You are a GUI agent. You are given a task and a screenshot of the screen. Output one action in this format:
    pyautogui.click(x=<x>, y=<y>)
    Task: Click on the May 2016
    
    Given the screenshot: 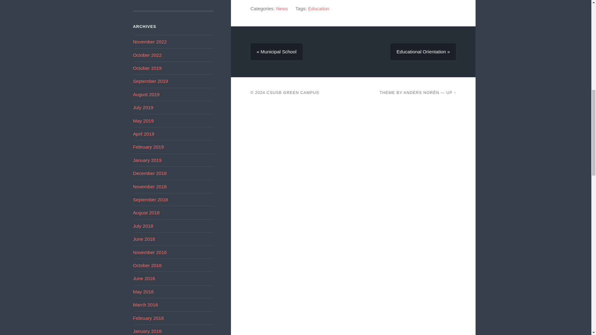 What is the action you would take?
    pyautogui.click(x=143, y=292)
    